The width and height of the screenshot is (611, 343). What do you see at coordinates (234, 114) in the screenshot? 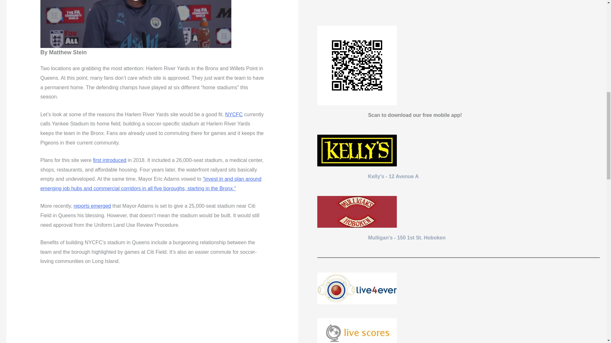
I see `NYCFC` at bounding box center [234, 114].